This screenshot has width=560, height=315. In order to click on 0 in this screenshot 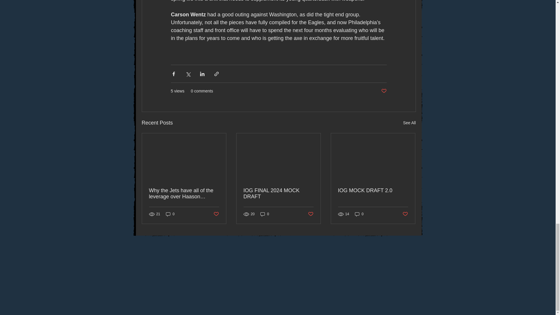, I will do `click(265, 214)`.